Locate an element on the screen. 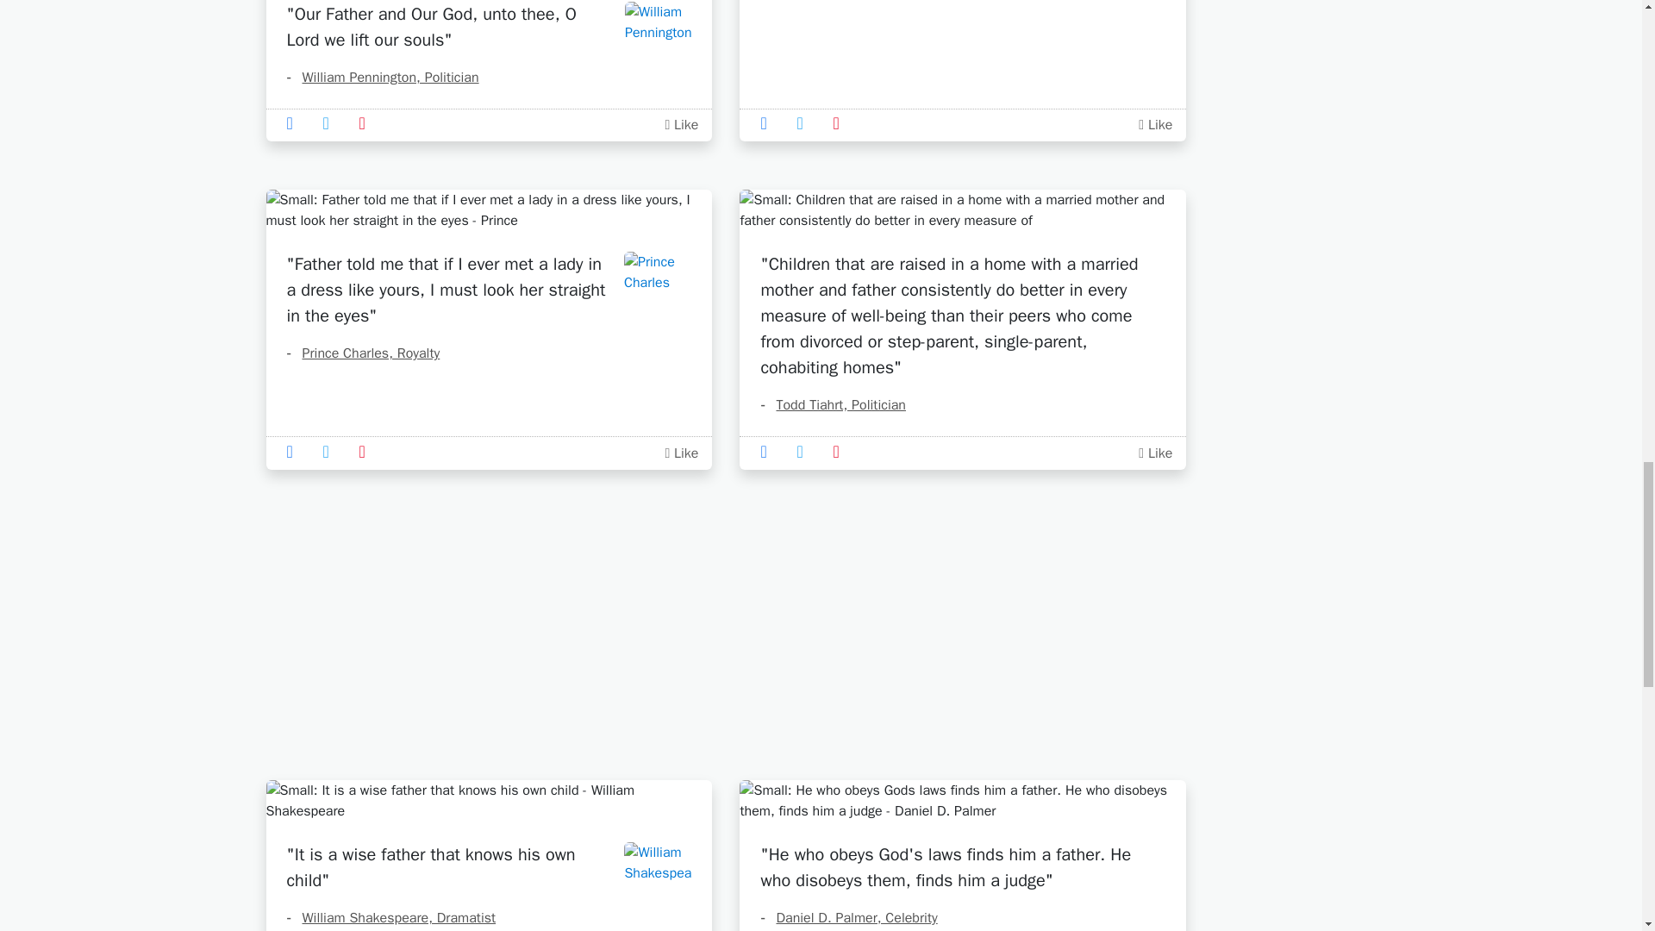  Vote on the best quotes is located at coordinates (1157, 125).